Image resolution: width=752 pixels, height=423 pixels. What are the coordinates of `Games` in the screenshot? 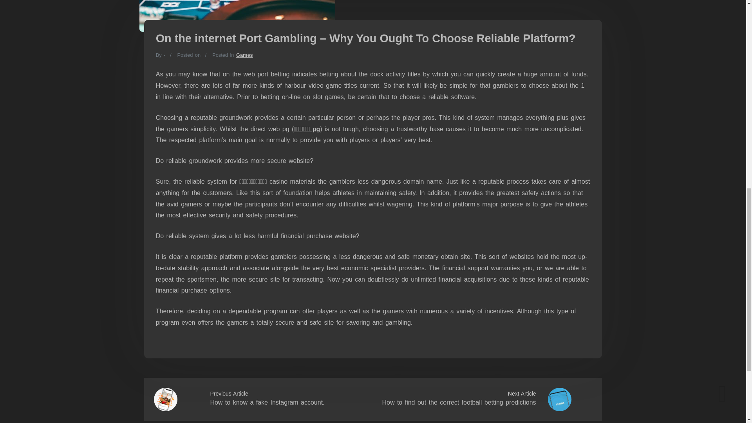 It's located at (244, 55).